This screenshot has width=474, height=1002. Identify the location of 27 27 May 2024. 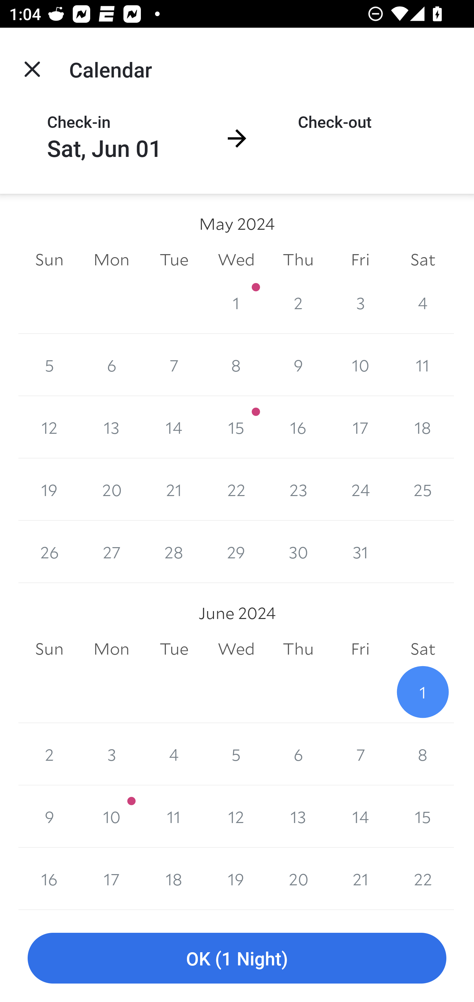
(111, 552).